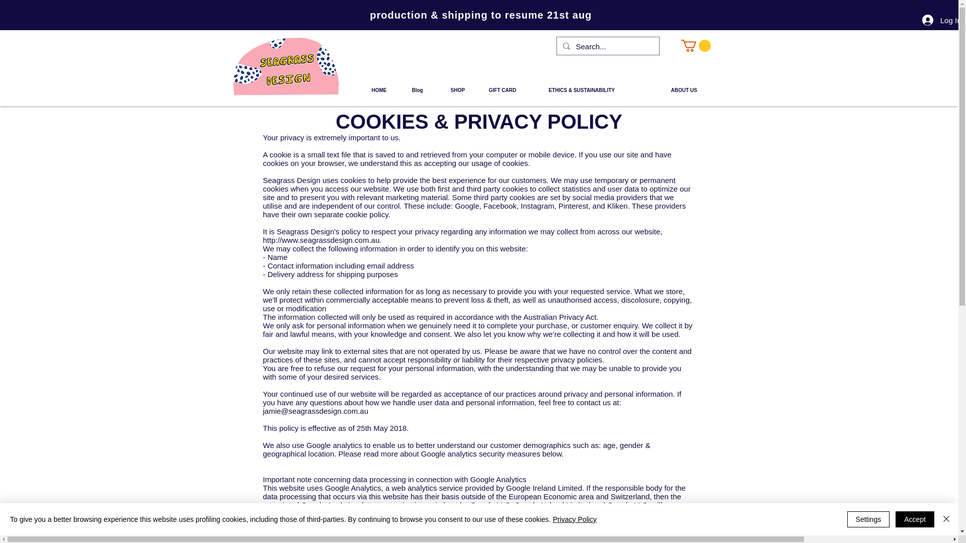 Image resolution: width=966 pixels, height=543 pixels. Describe the element at coordinates (915, 519) in the screenshot. I see `Accept` at that location.